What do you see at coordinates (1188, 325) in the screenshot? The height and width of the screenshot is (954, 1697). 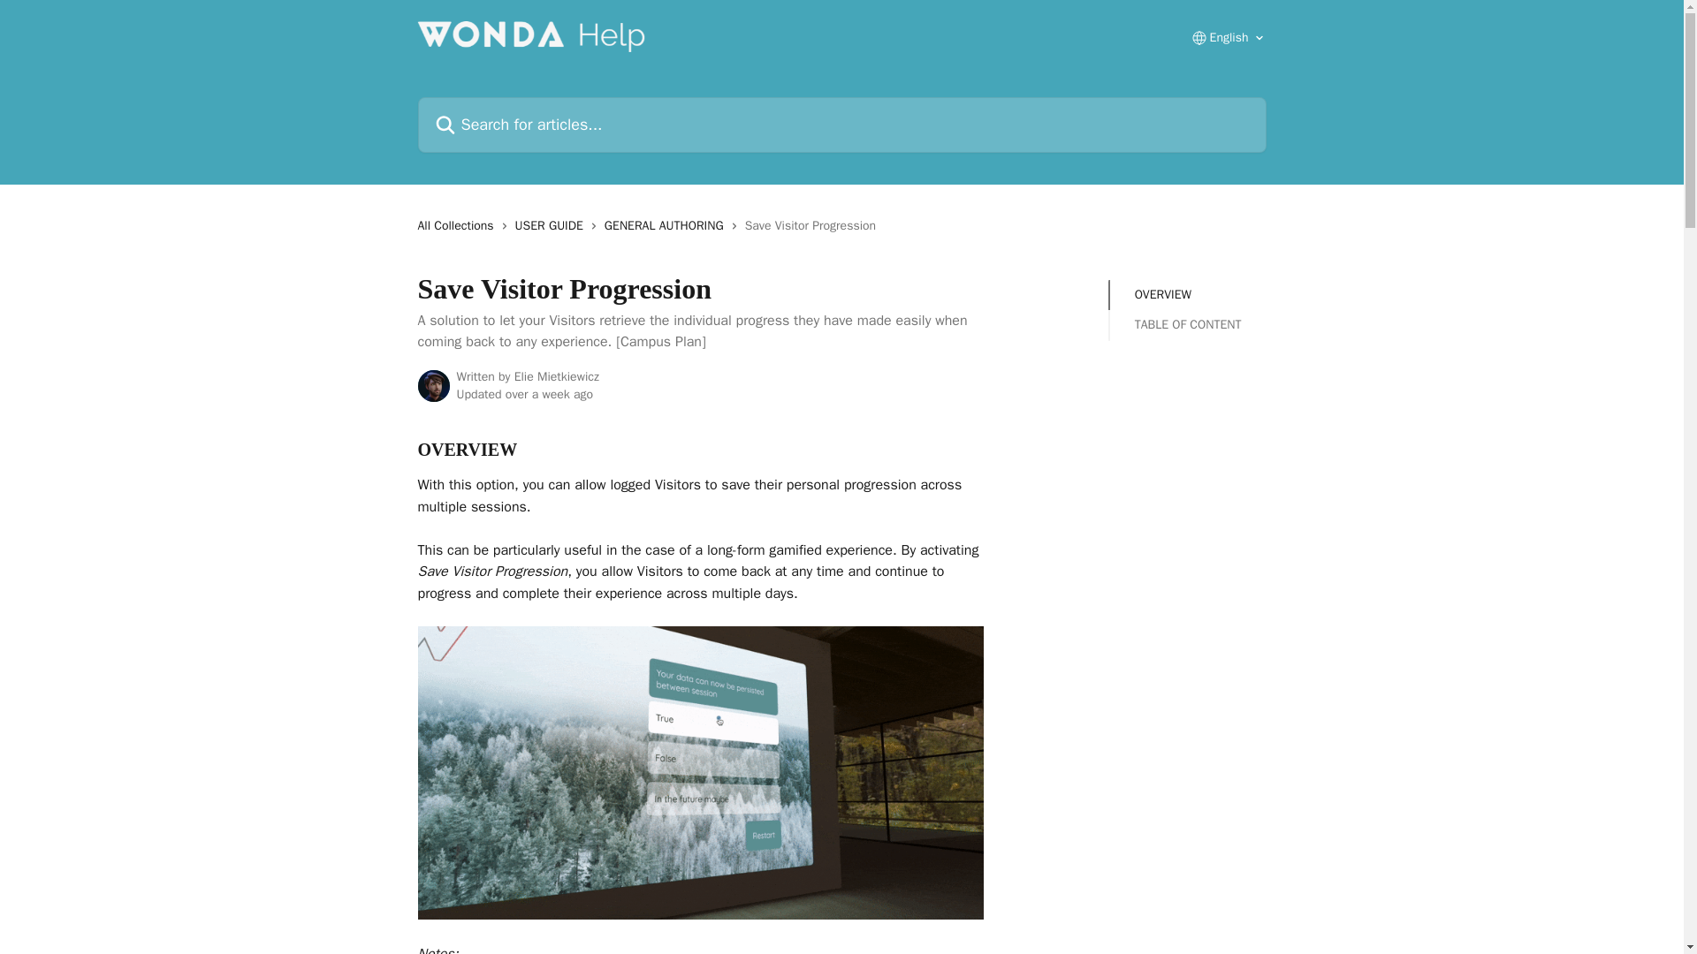 I see `TABLE OF CONTENT` at bounding box center [1188, 325].